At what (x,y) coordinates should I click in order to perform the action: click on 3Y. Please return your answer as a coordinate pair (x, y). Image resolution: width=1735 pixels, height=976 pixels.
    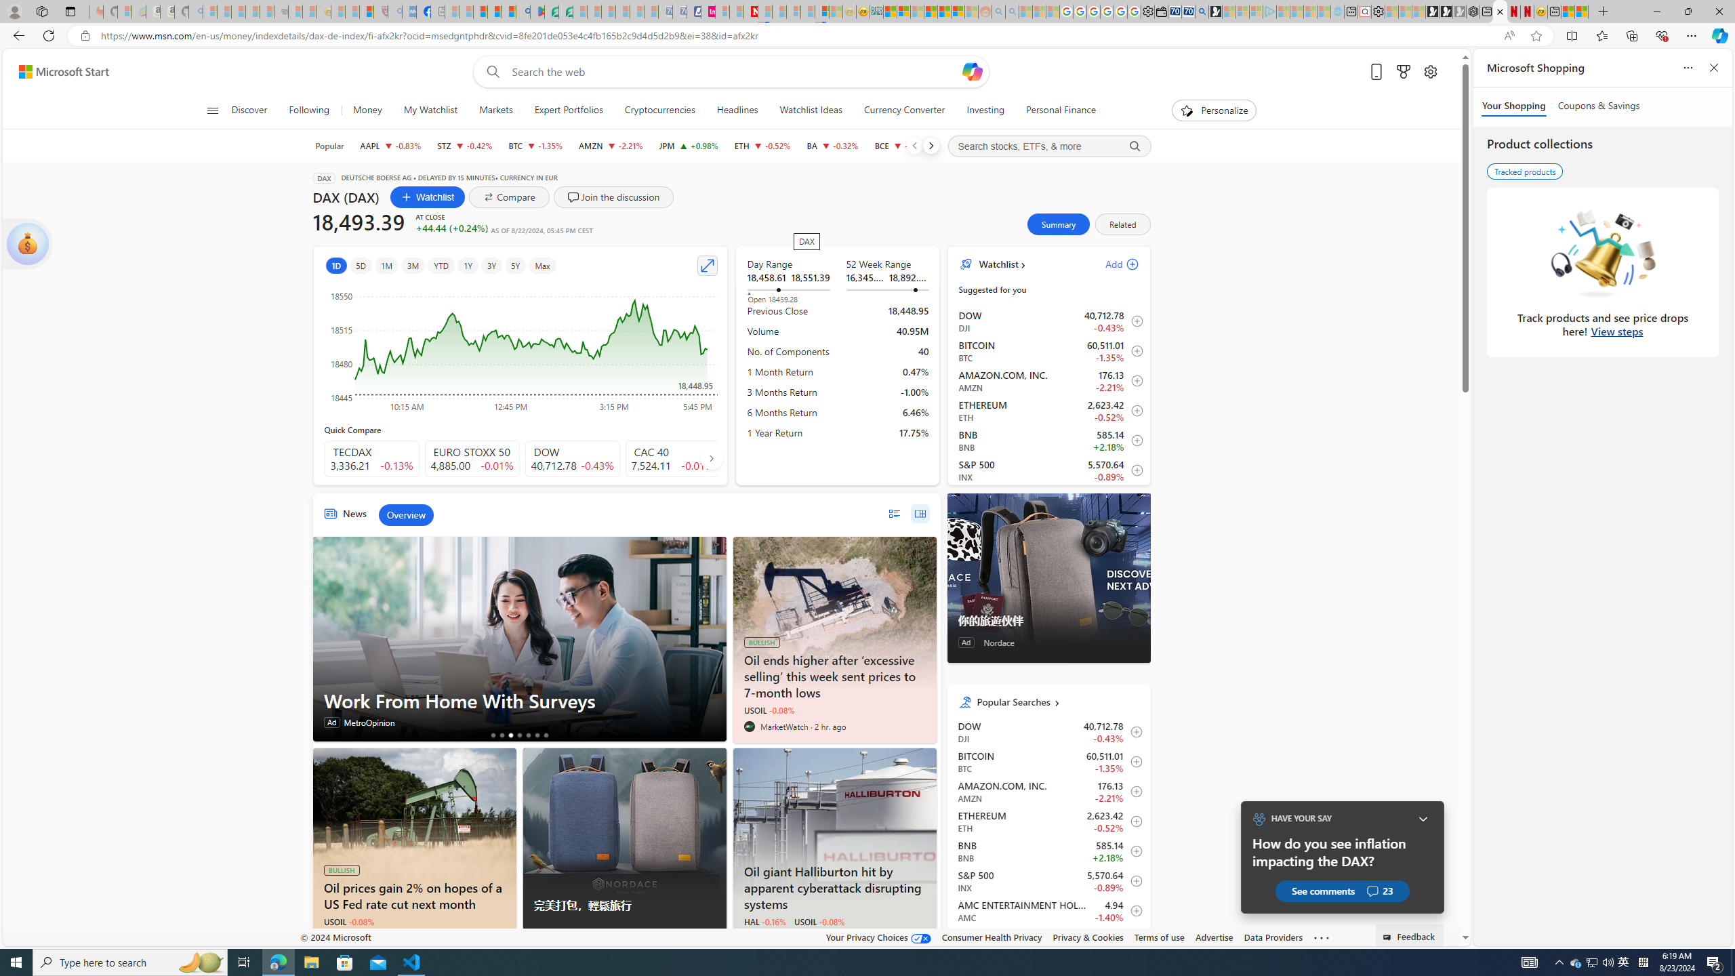
    Looking at the image, I should click on (492, 266).